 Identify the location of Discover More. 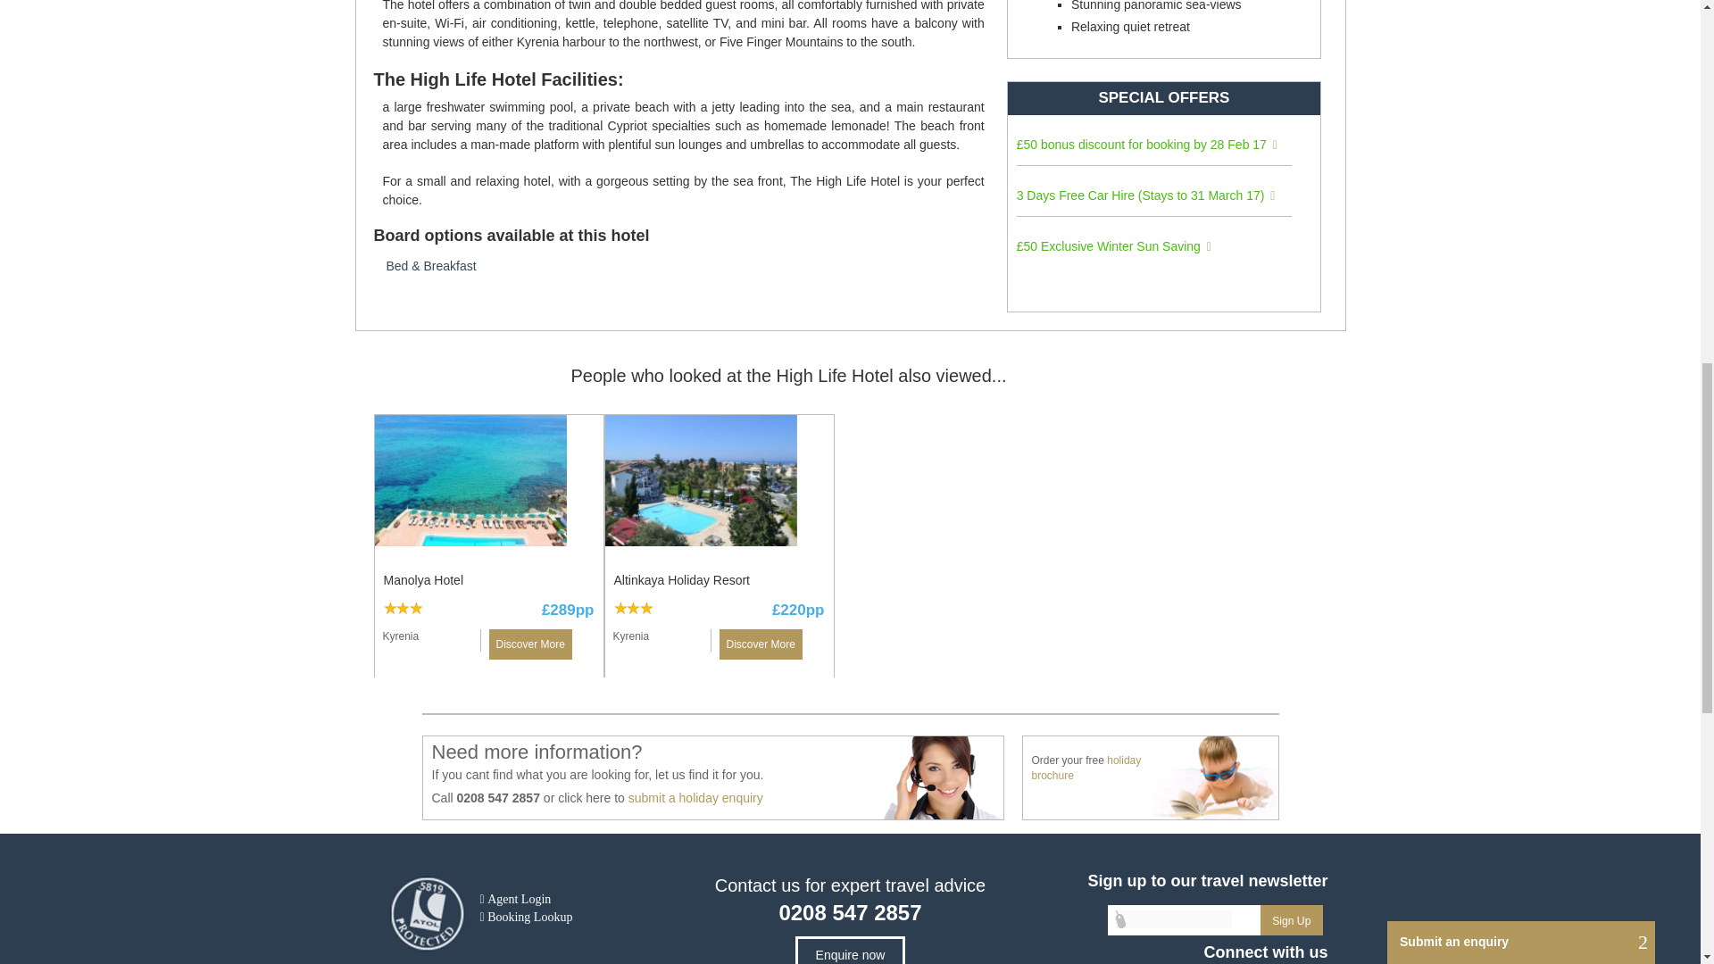
(530, 644).